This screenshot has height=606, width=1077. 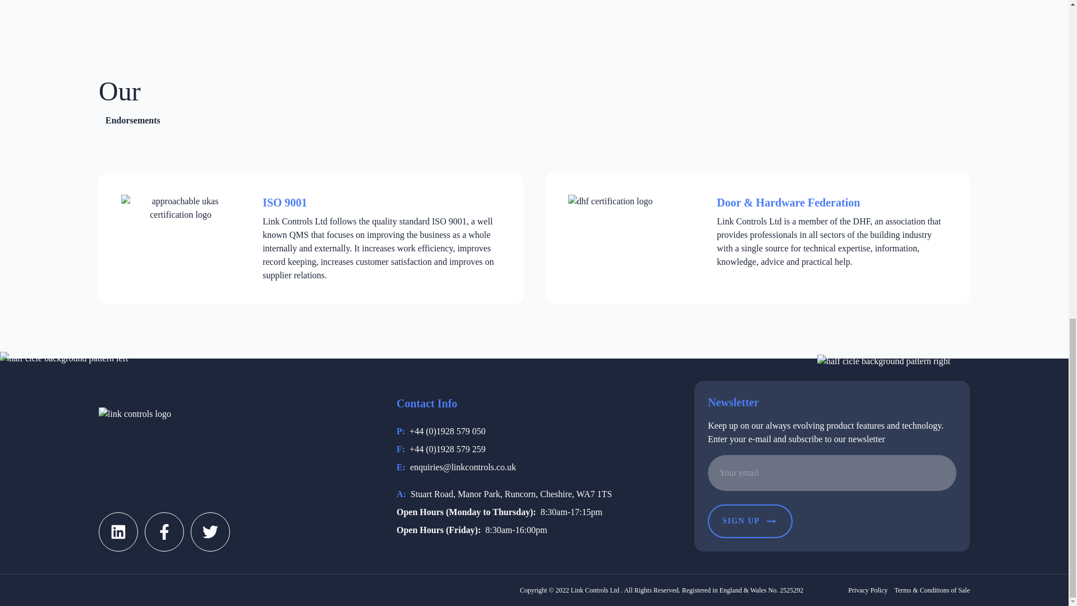 I want to click on SIGN UP, so click(x=750, y=521).